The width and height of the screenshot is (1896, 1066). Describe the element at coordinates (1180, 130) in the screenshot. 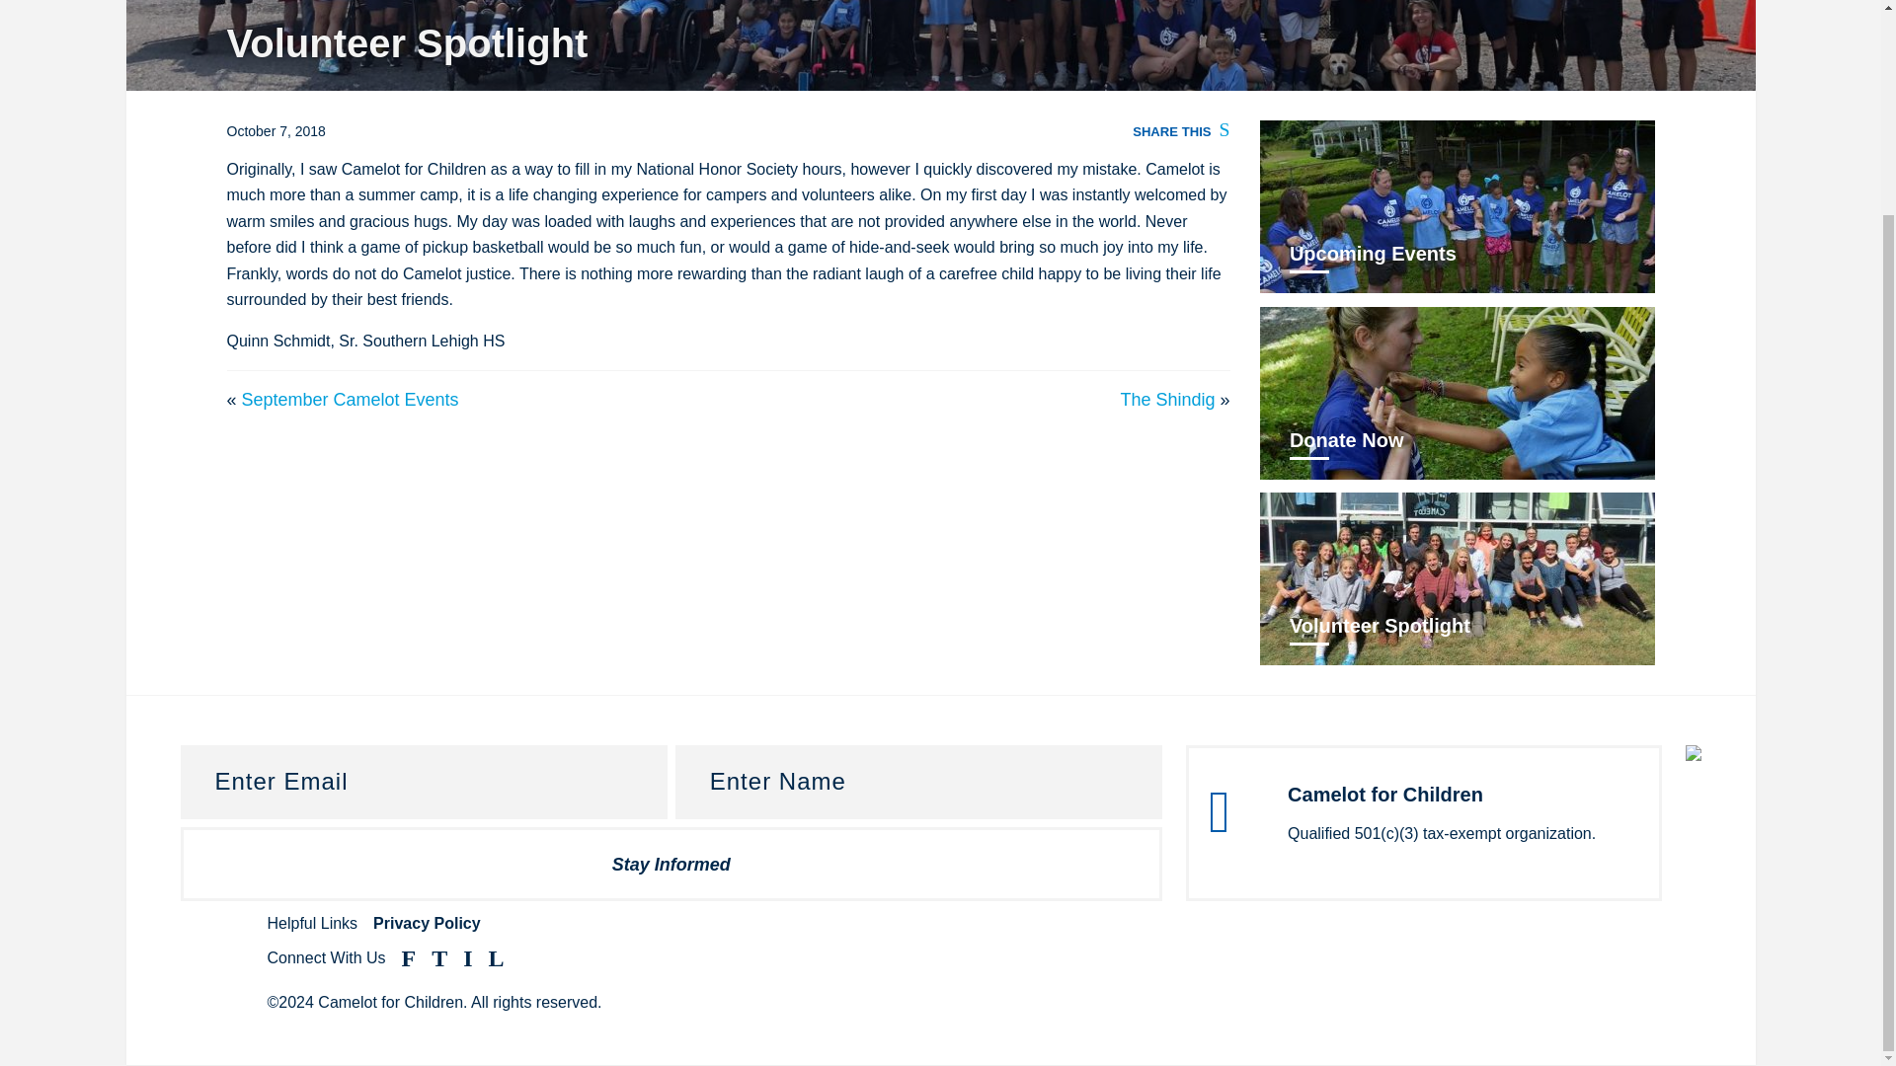

I see `SHARE THIS` at that location.